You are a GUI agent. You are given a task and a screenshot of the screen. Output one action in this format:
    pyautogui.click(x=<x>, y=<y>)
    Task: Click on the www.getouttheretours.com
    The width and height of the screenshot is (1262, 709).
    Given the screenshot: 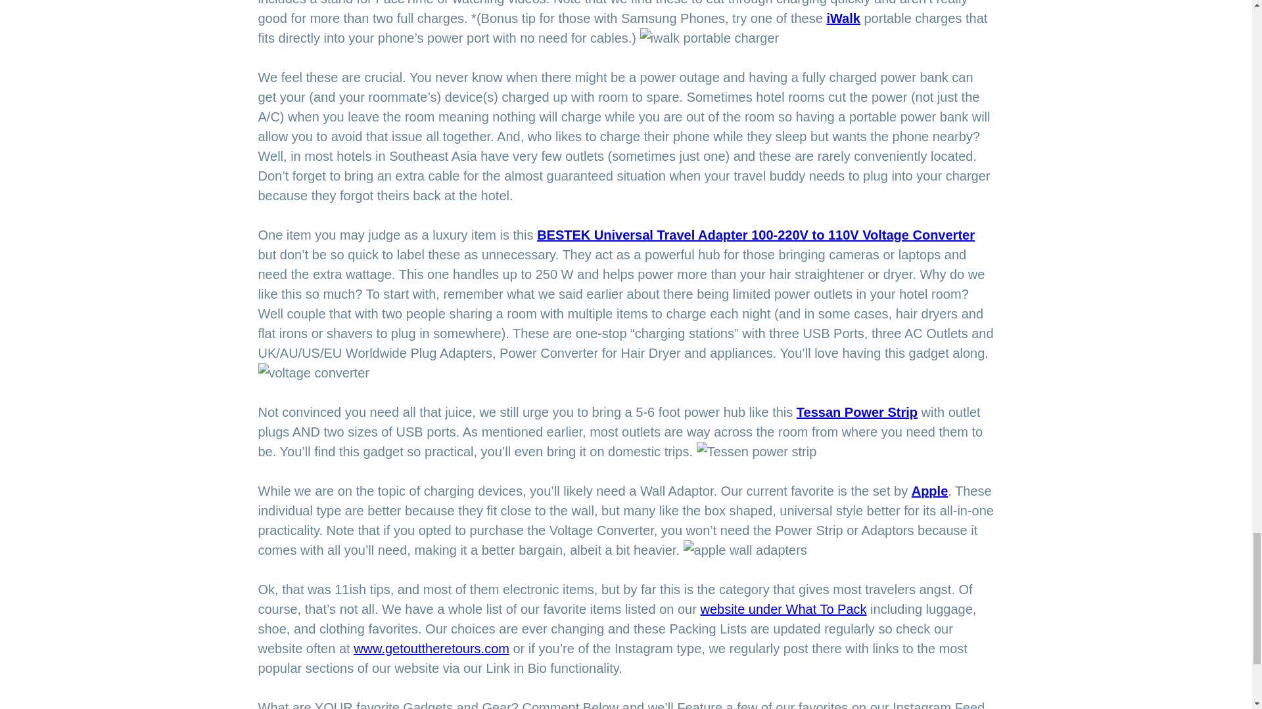 What is the action you would take?
    pyautogui.click(x=431, y=649)
    